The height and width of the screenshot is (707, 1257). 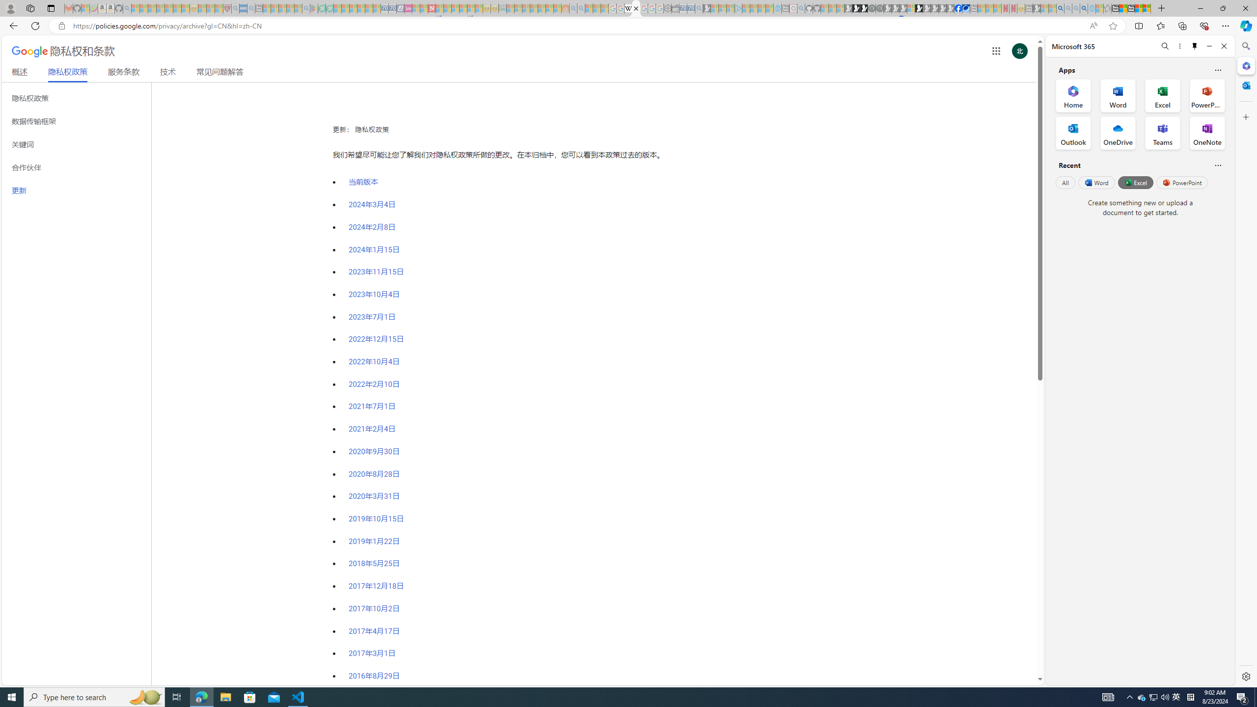 What do you see at coordinates (966, 8) in the screenshot?
I see `AirNow.gov` at bounding box center [966, 8].